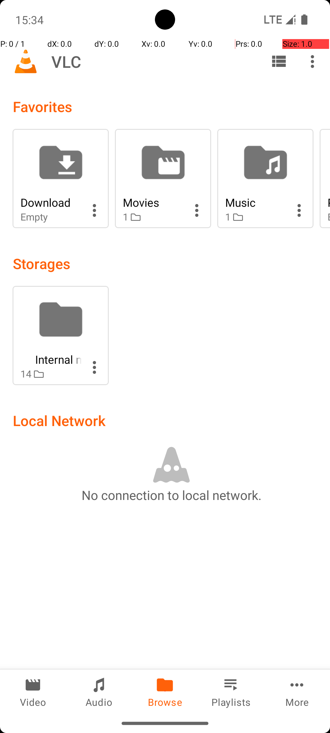  Describe the element at coordinates (61, 178) in the screenshot. I see `Favorite: Download, Empty` at that location.